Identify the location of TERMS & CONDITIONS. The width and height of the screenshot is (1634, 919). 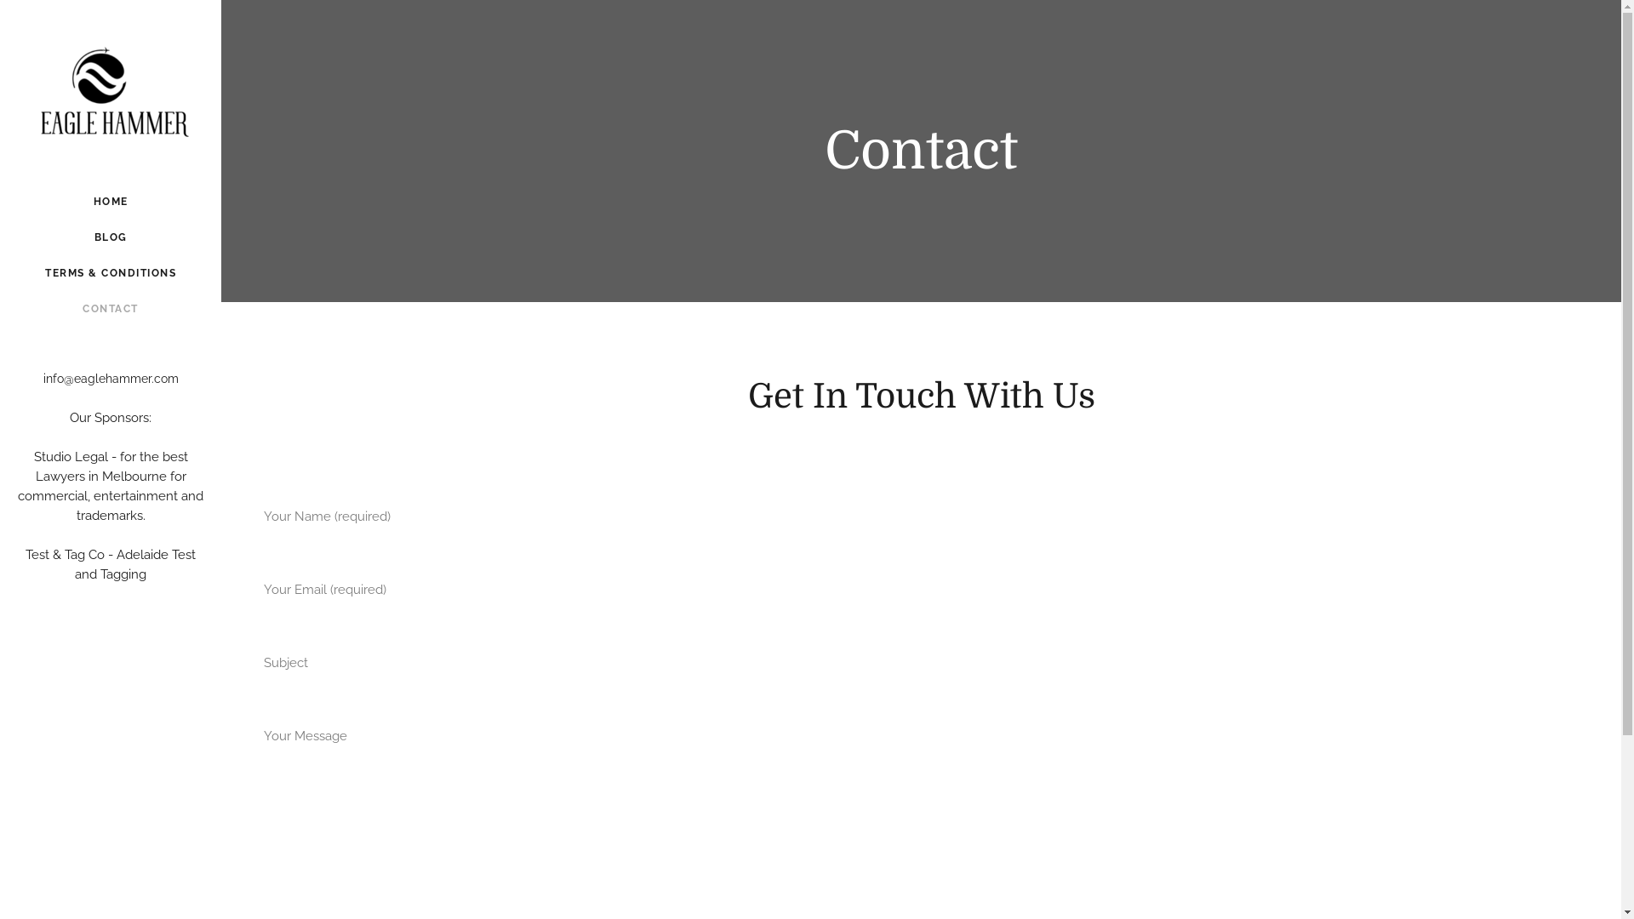
(111, 273).